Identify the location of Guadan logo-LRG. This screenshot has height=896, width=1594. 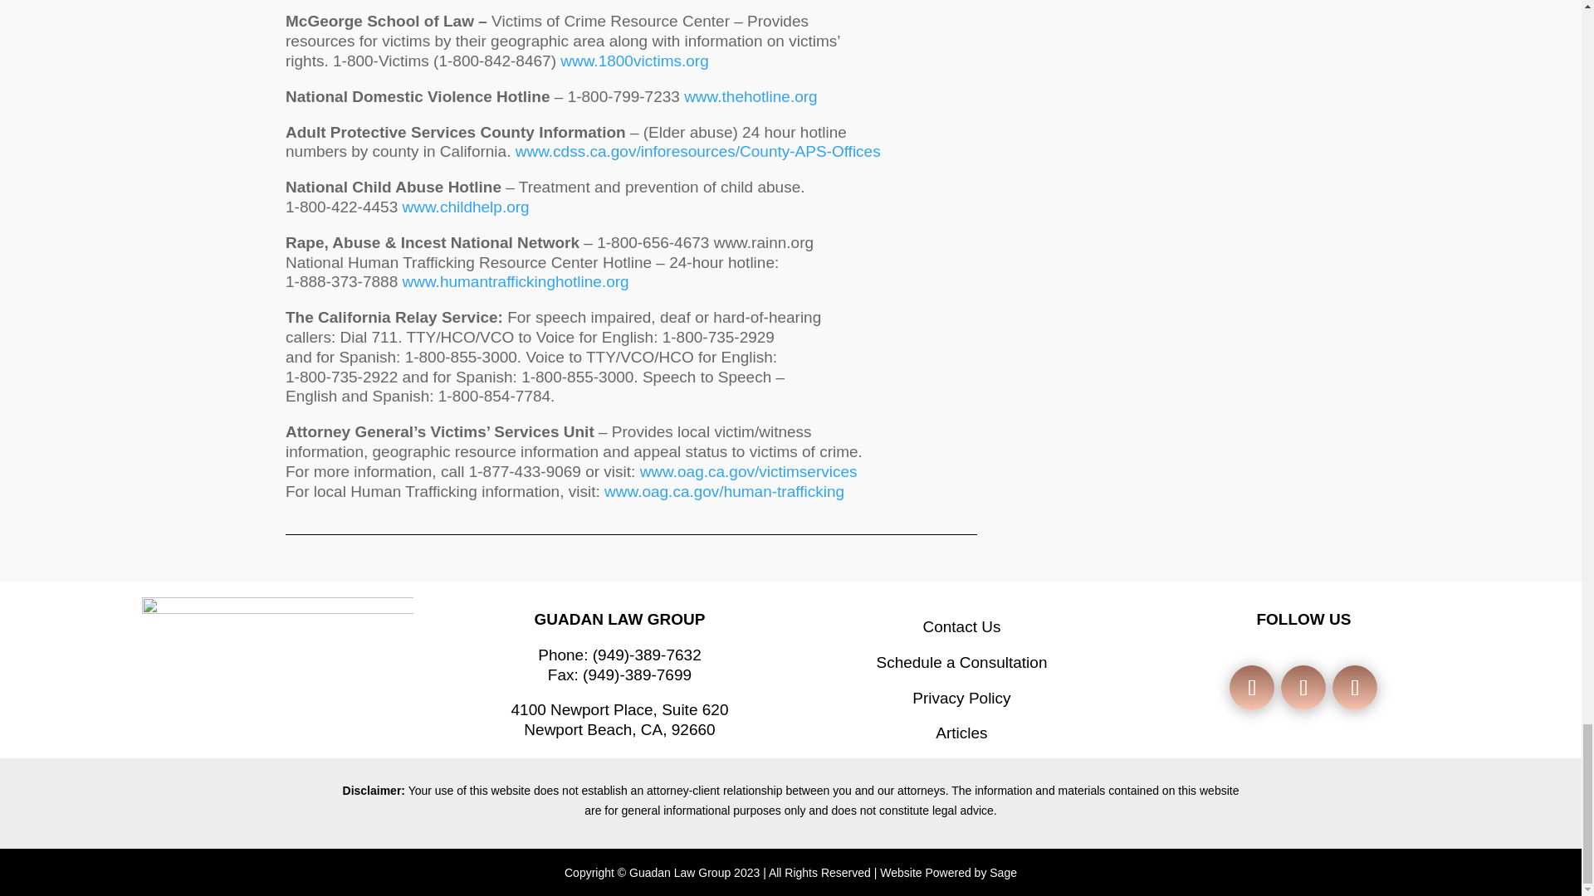
(277, 674).